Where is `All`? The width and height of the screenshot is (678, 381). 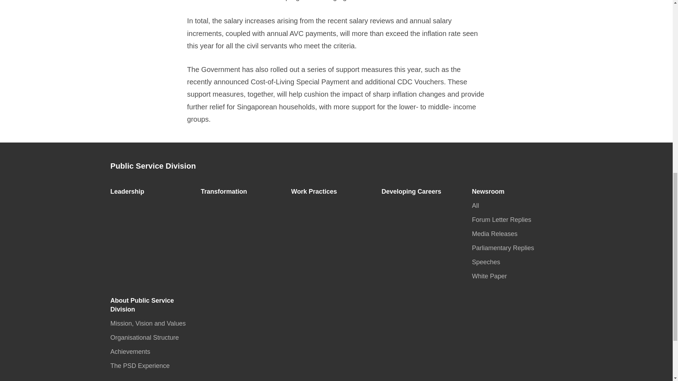 All is located at coordinates (477, 205).